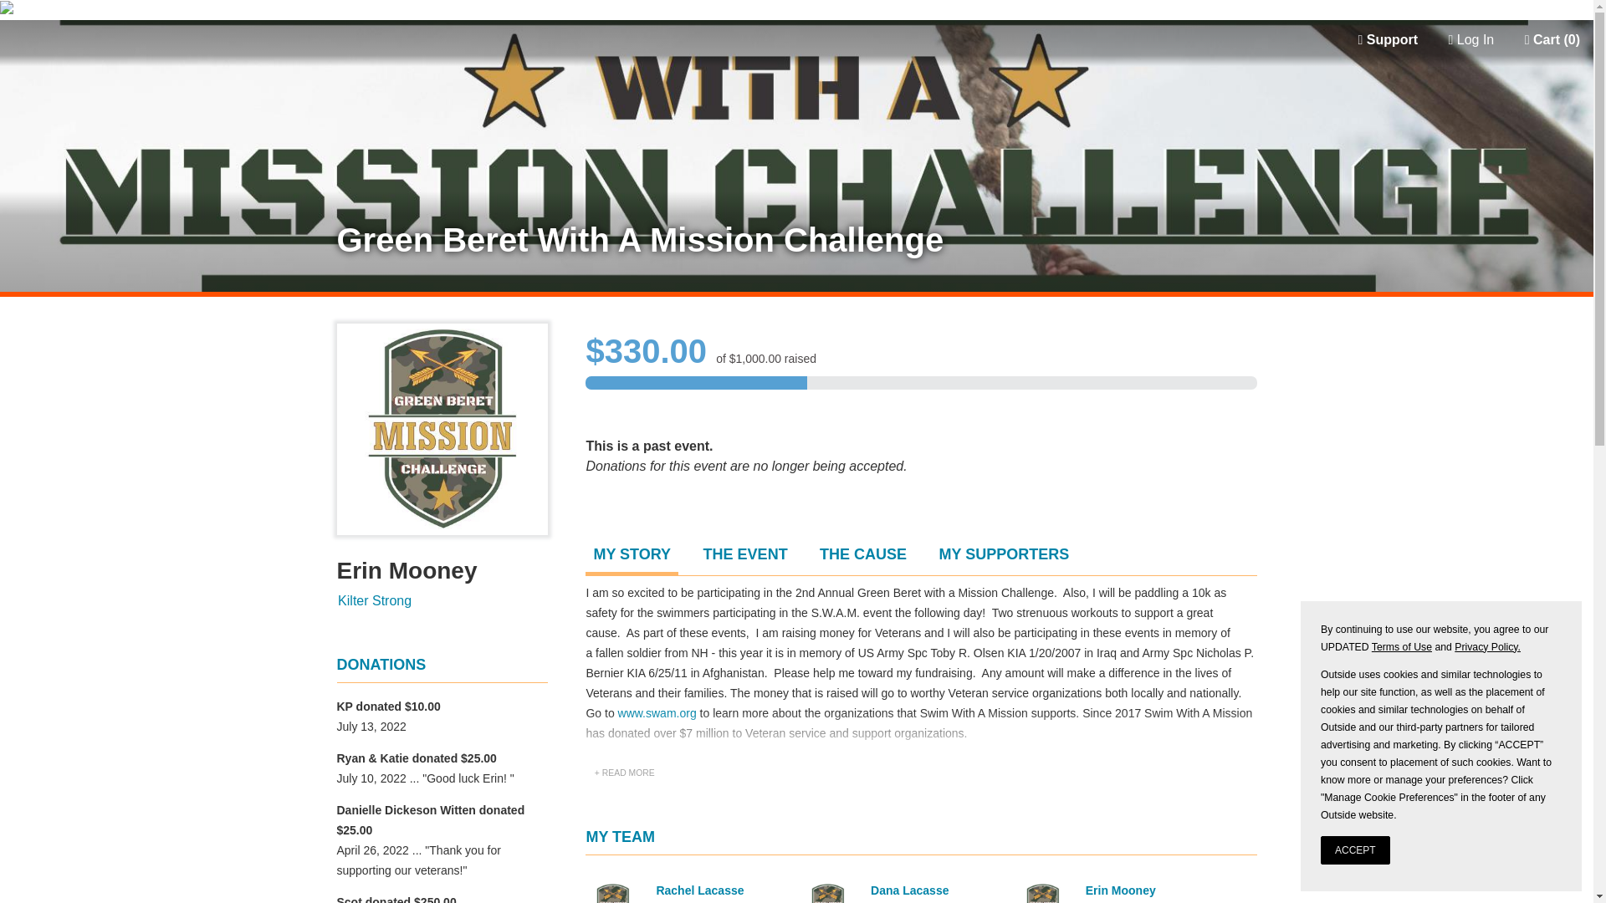 This screenshot has width=1606, height=903. I want to click on Terms of Use, so click(1400, 646).